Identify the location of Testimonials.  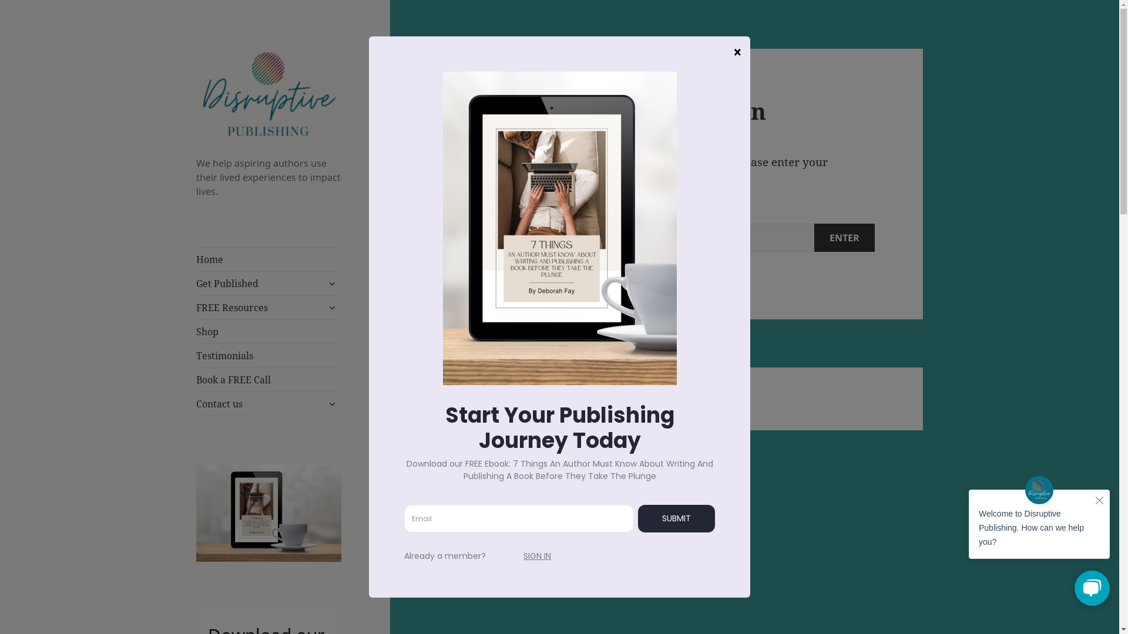
(269, 356).